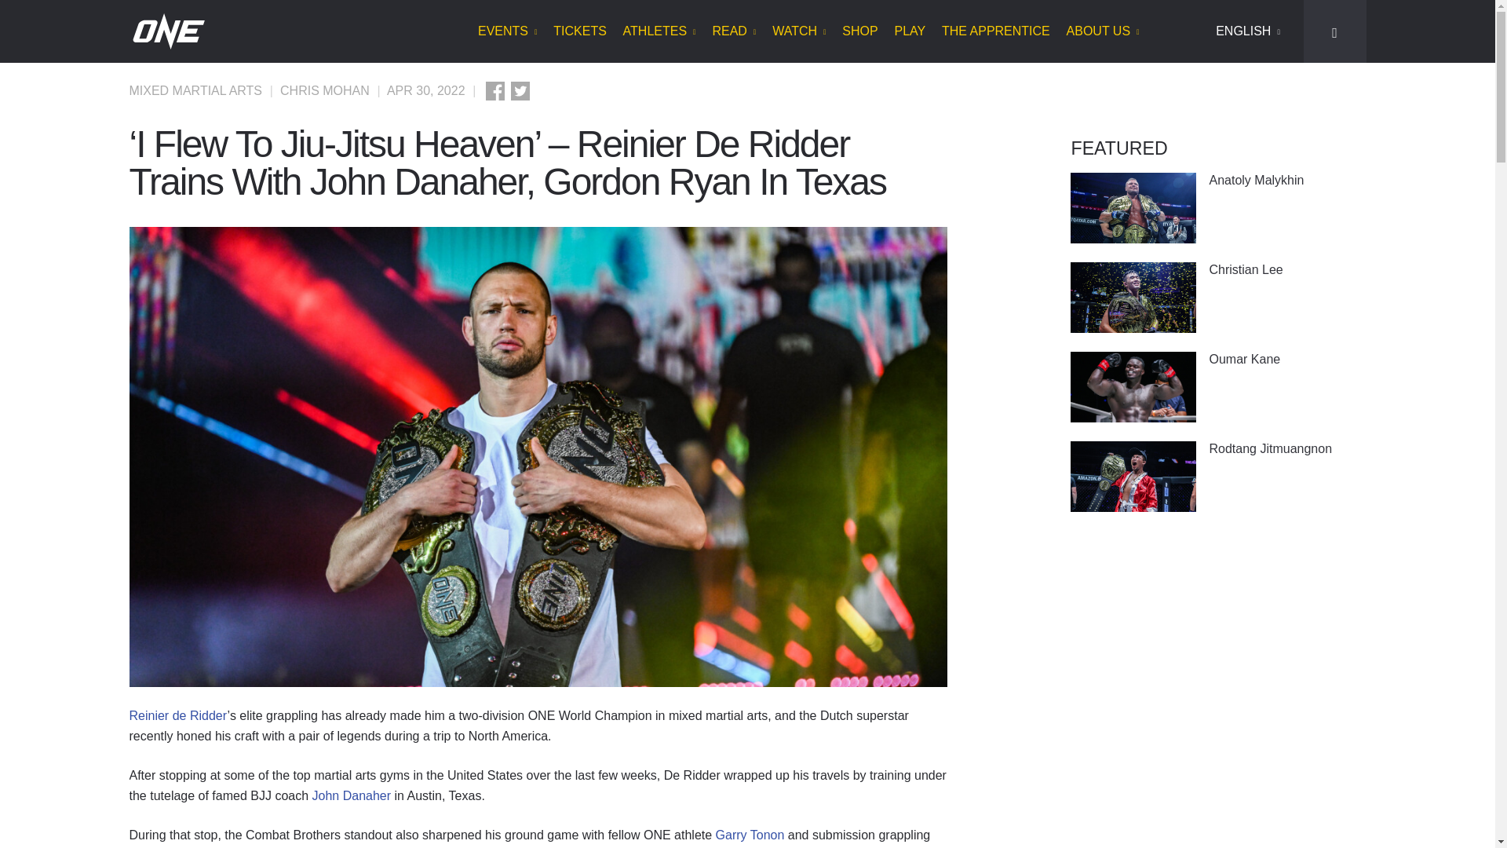  I want to click on Anatoly Malykhin, so click(1286, 180).